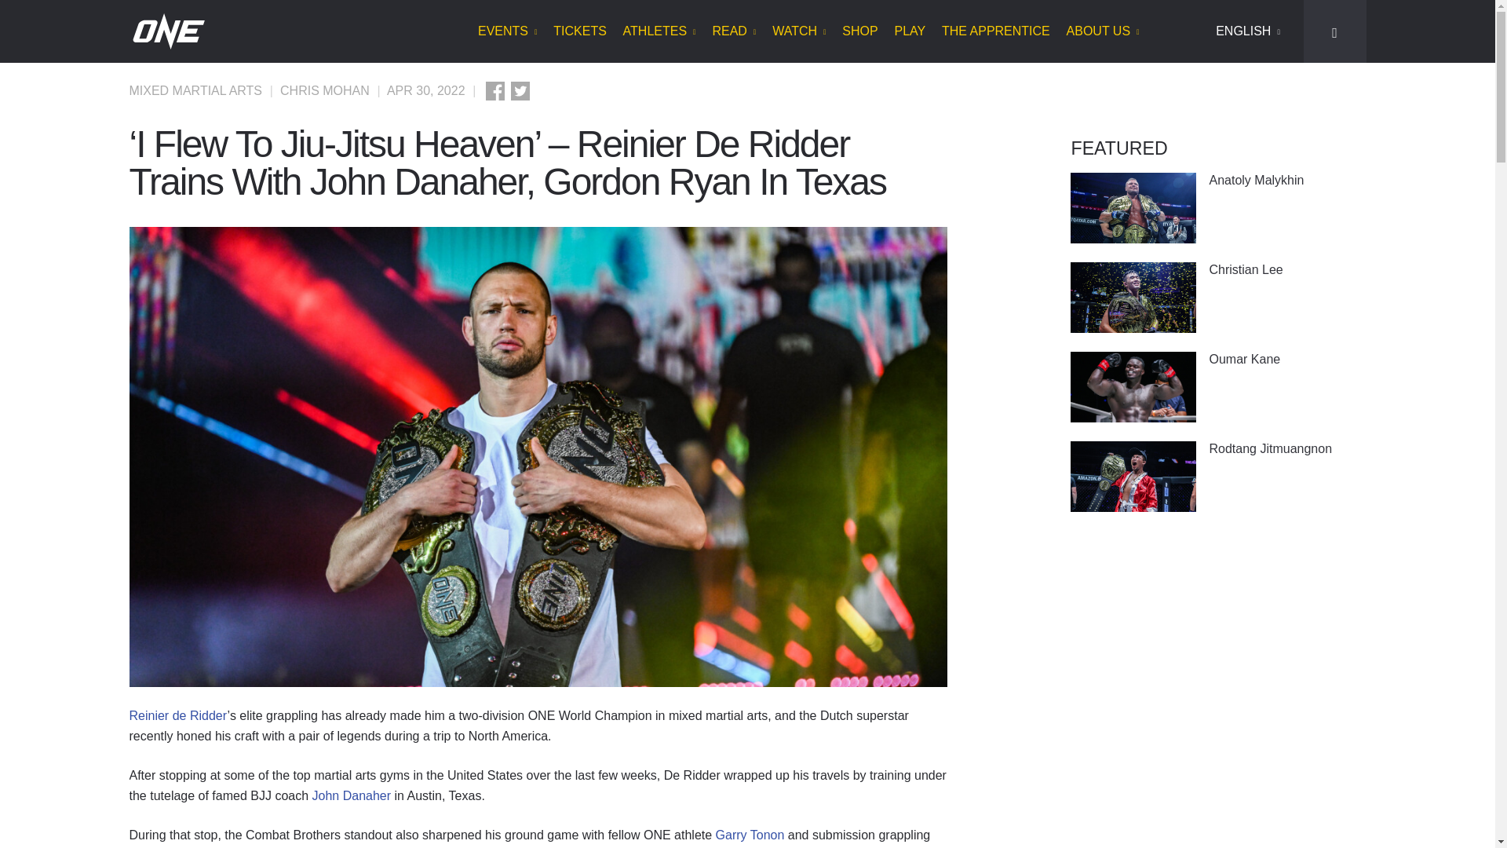  I want to click on Anatoly Malykhin, so click(1286, 180).